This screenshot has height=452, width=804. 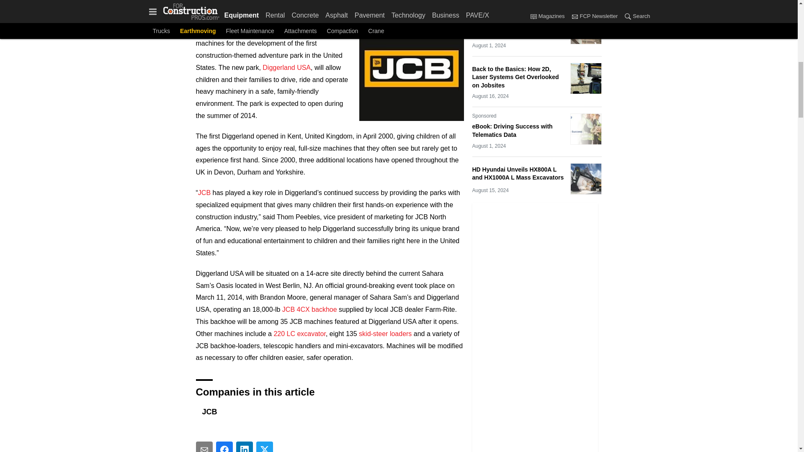 I want to click on Sponsored, so click(x=484, y=15).